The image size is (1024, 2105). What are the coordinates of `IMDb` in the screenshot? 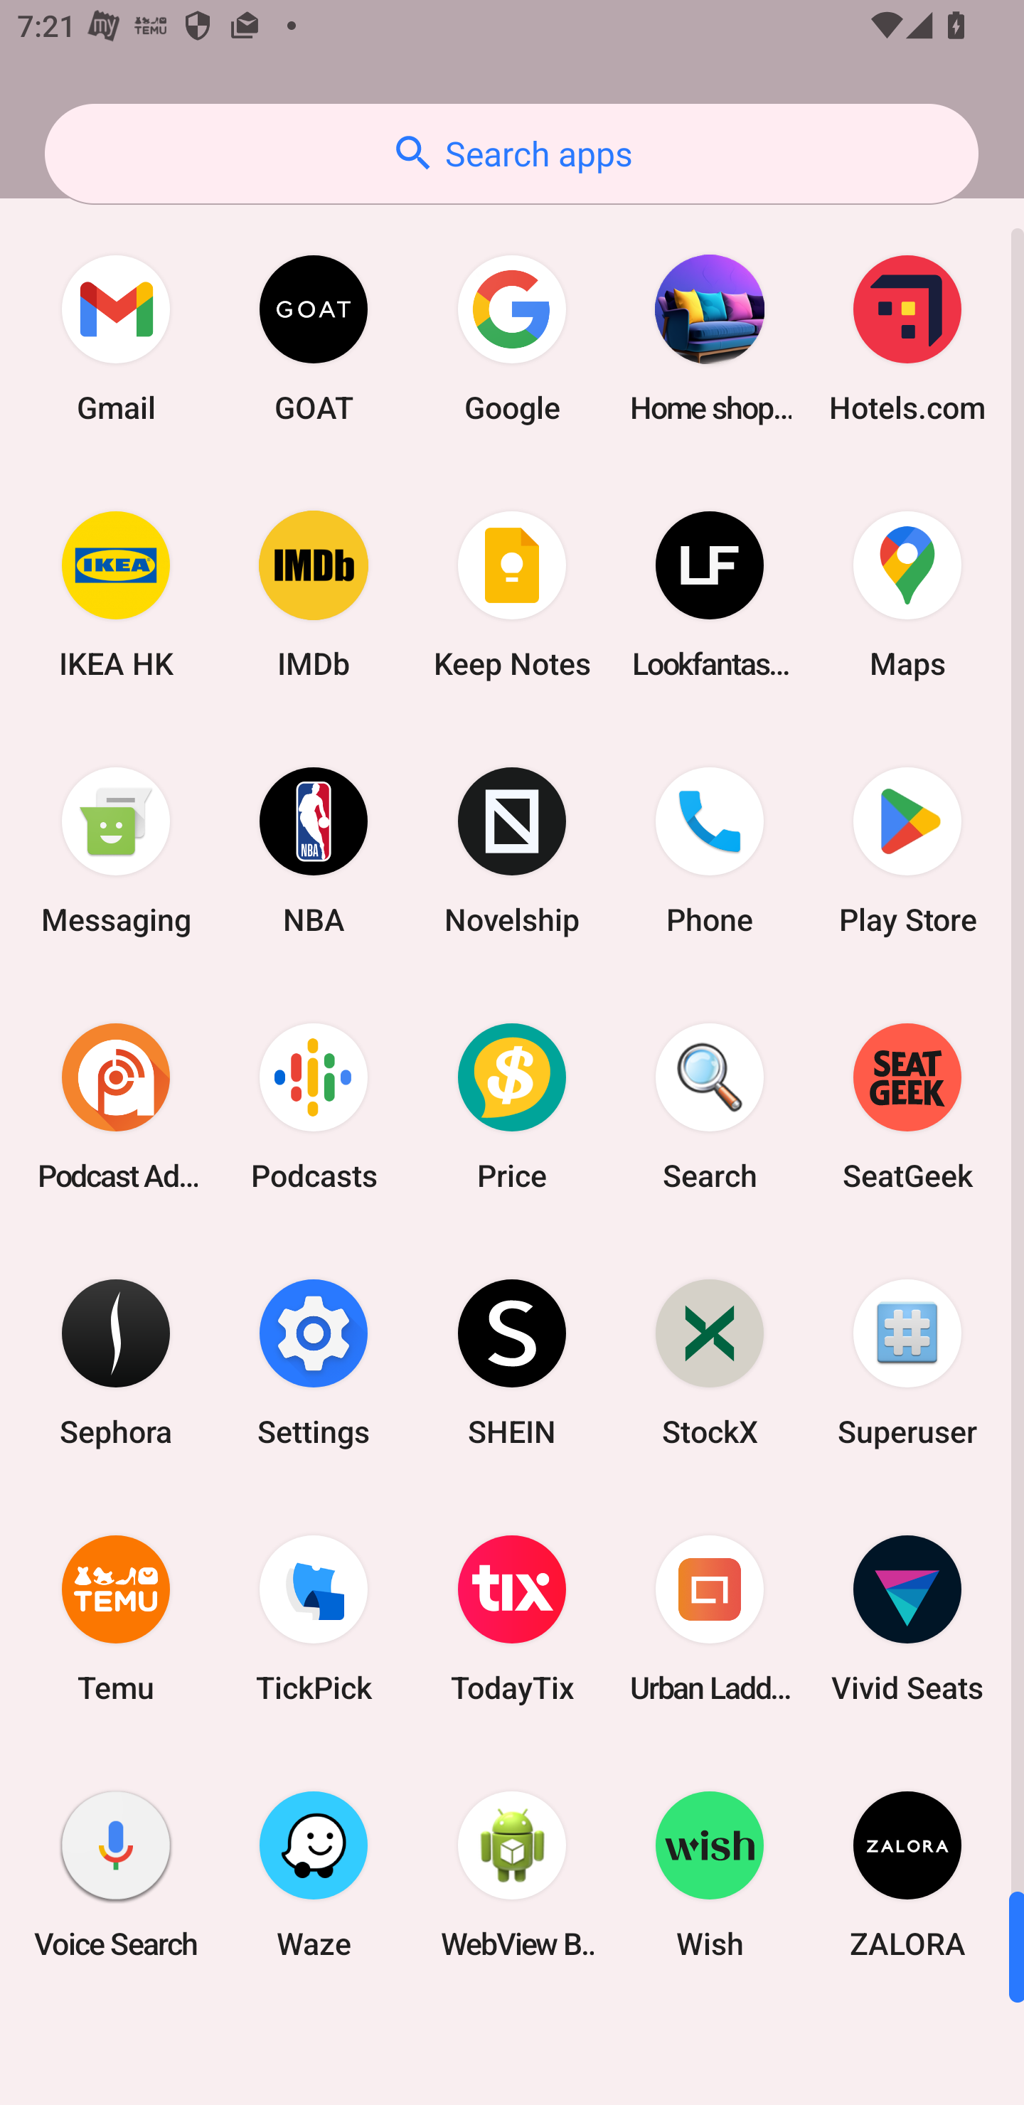 It's located at (314, 595).